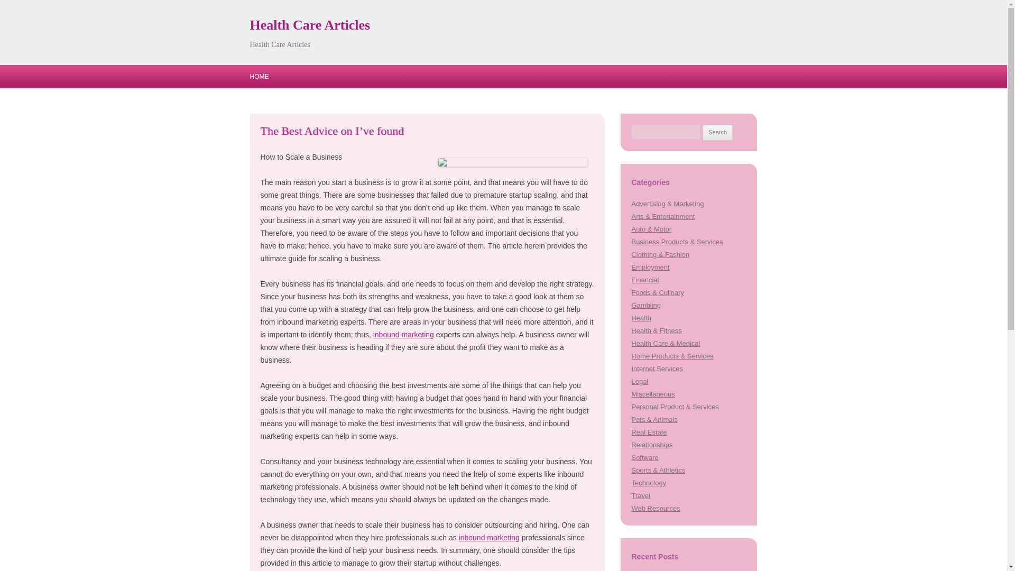  Describe the element at coordinates (656, 508) in the screenshot. I see `Web Resources` at that location.